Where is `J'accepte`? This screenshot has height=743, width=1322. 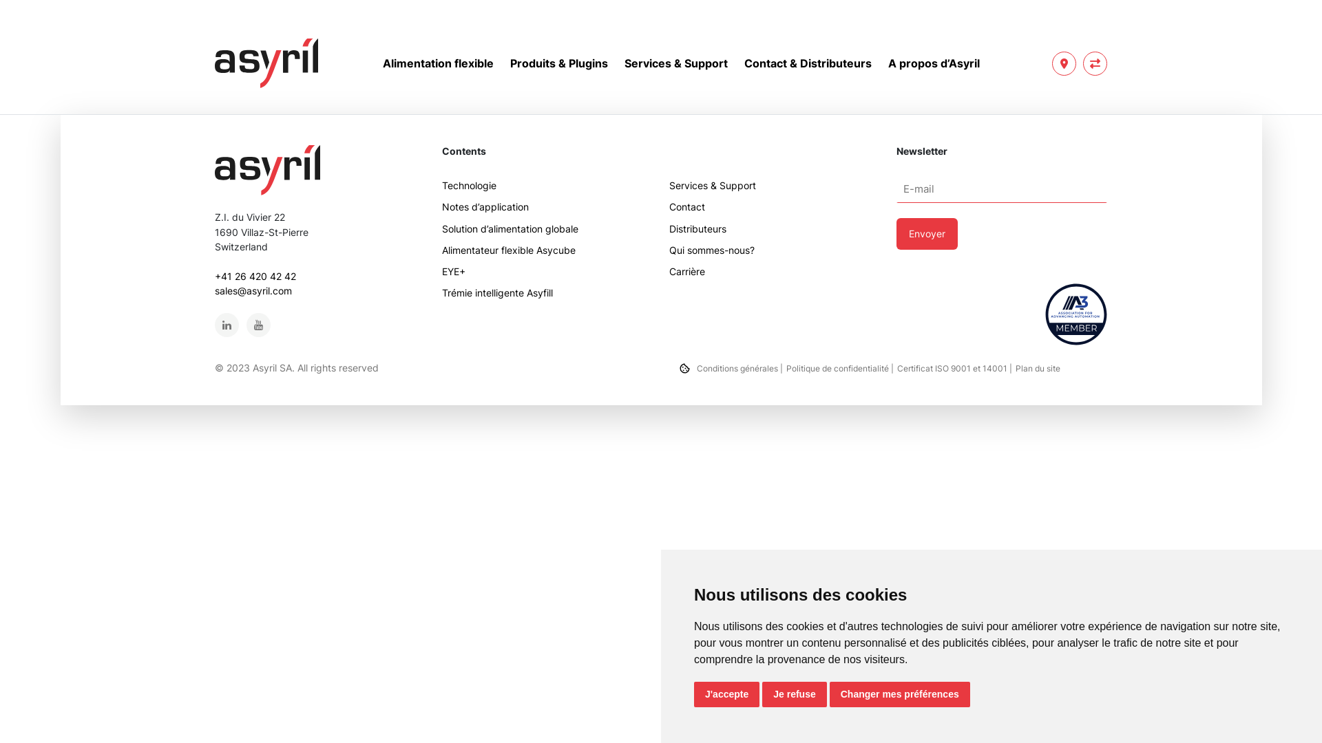
J'accepte is located at coordinates (727, 695).